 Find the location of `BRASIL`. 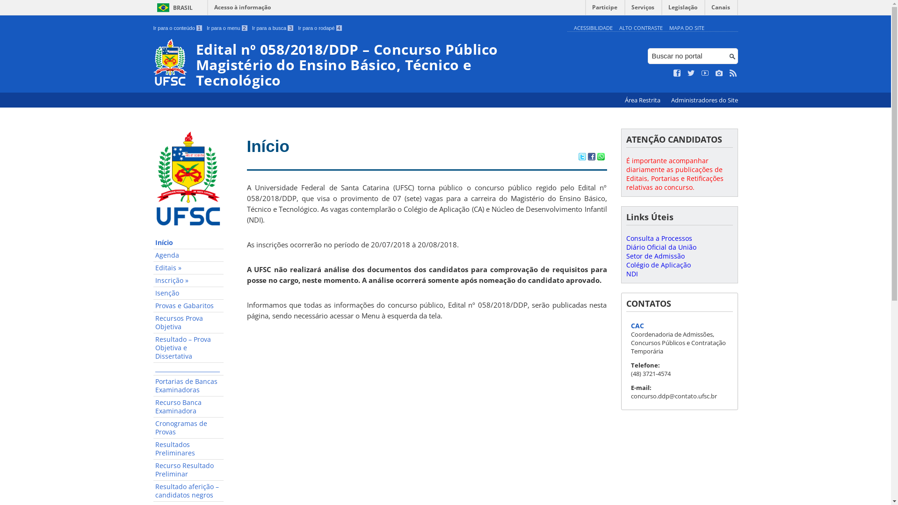

BRASIL is located at coordinates (173, 7).